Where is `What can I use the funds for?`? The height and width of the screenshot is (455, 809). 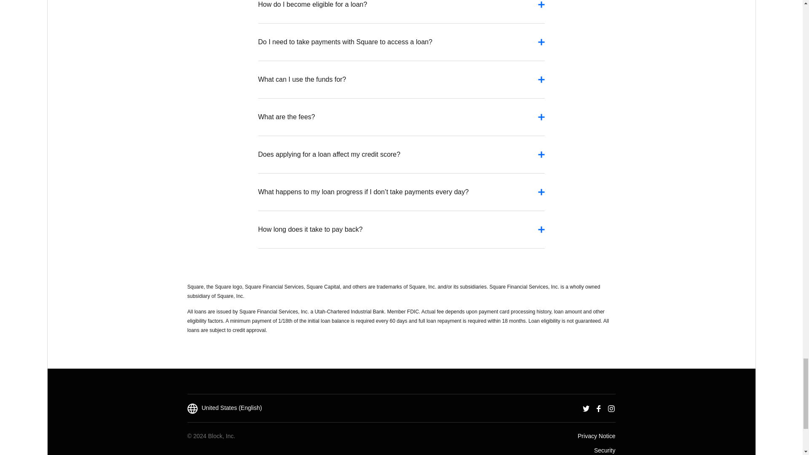
What can I use the funds for? is located at coordinates (401, 83).